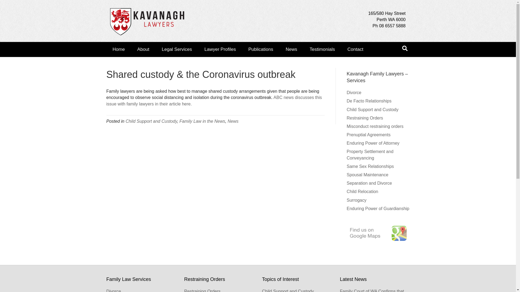 The height and width of the screenshot is (292, 520). I want to click on About, so click(143, 49).